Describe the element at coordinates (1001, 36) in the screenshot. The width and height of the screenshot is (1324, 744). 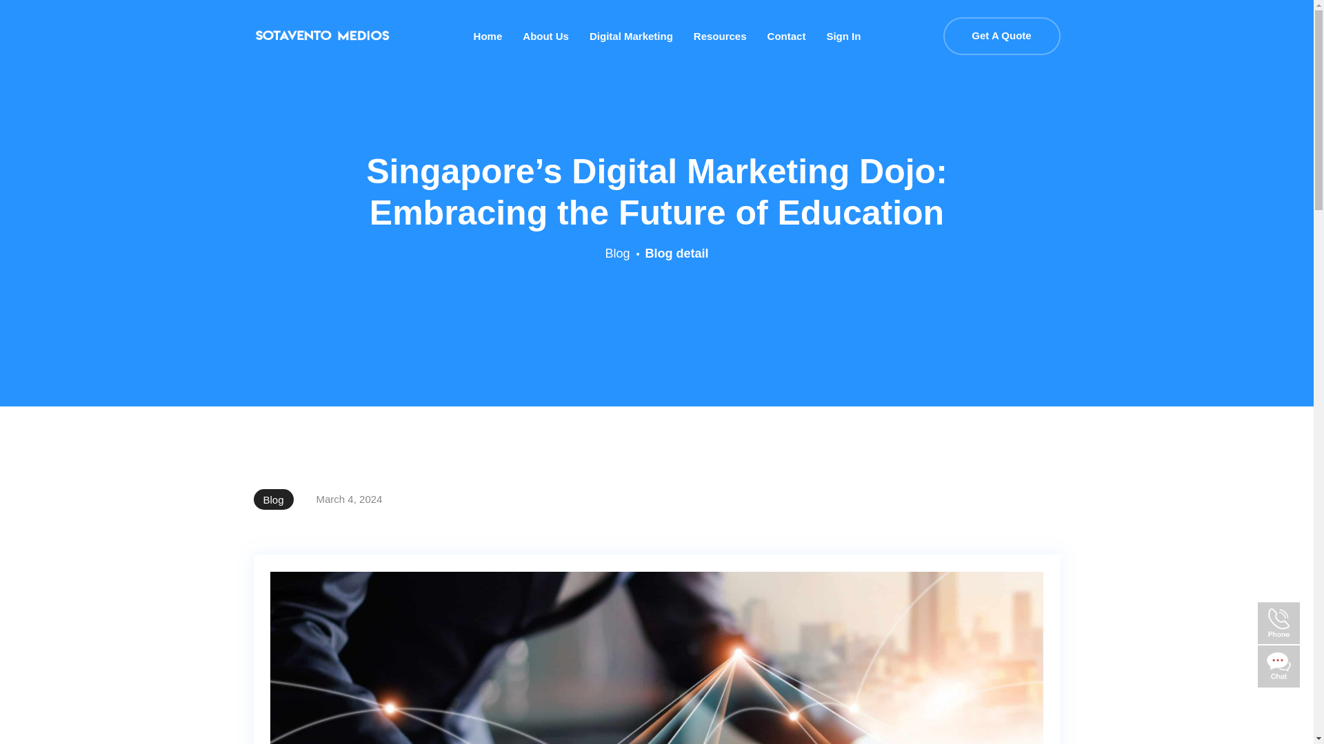
I see `Get A Quote` at that location.